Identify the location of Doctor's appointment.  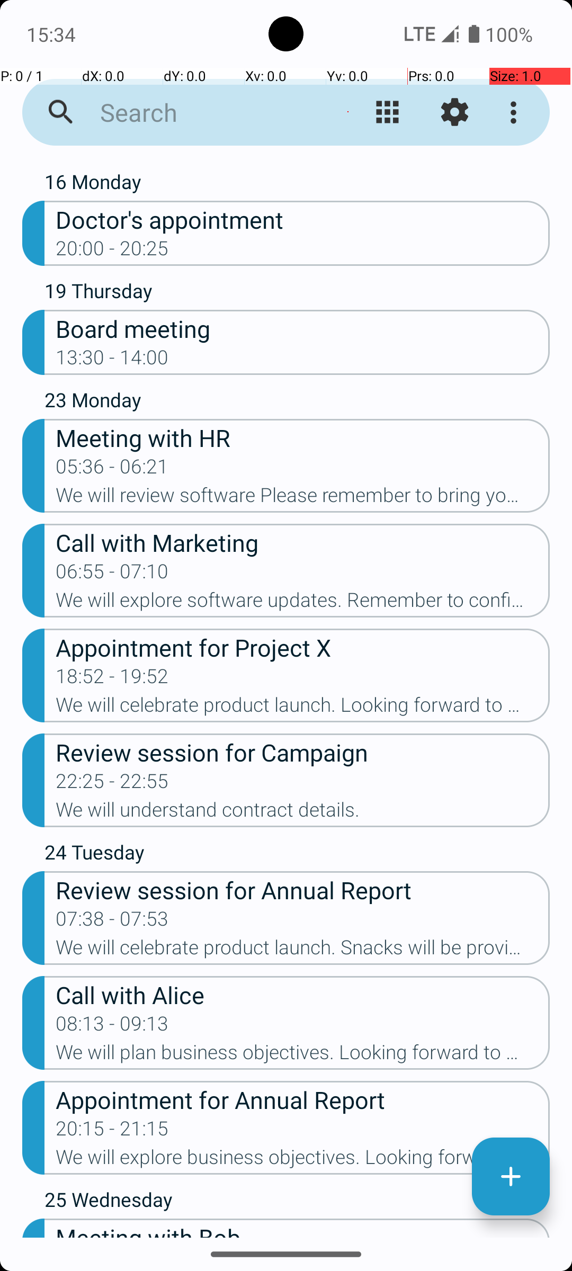
(303, 219).